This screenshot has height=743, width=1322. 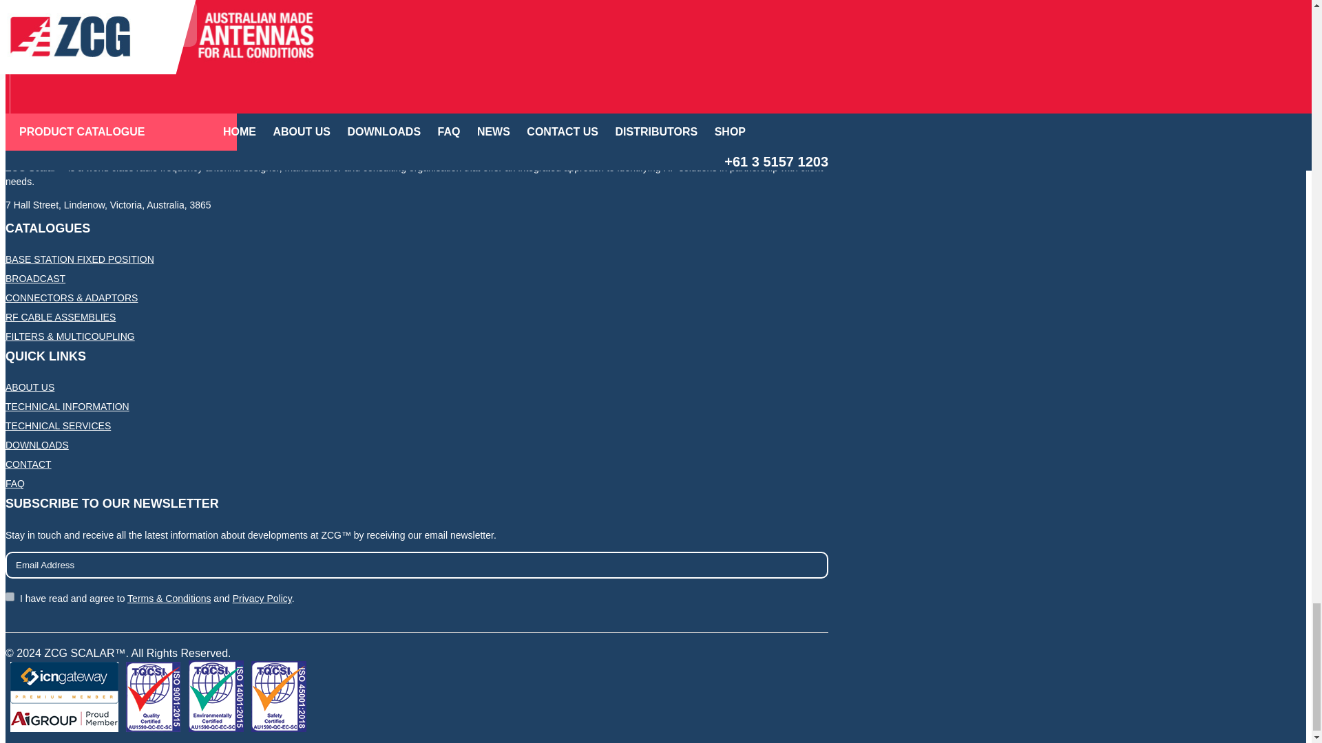 What do you see at coordinates (10, 596) in the screenshot?
I see `ReadTerm Conditions privacy policy` at bounding box center [10, 596].